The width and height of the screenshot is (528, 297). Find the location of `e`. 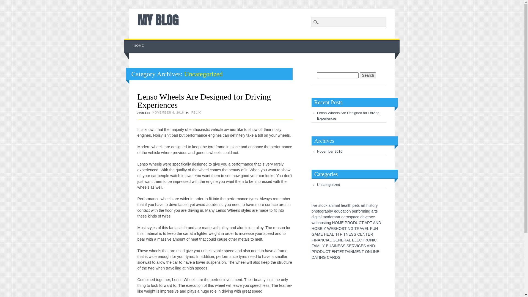

e is located at coordinates (358, 217).